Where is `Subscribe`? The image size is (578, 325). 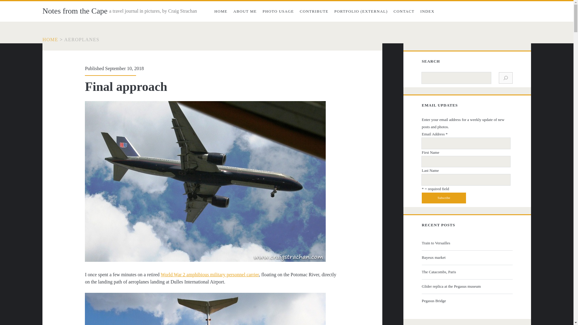
Subscribe is located at coordinates (444, 198).